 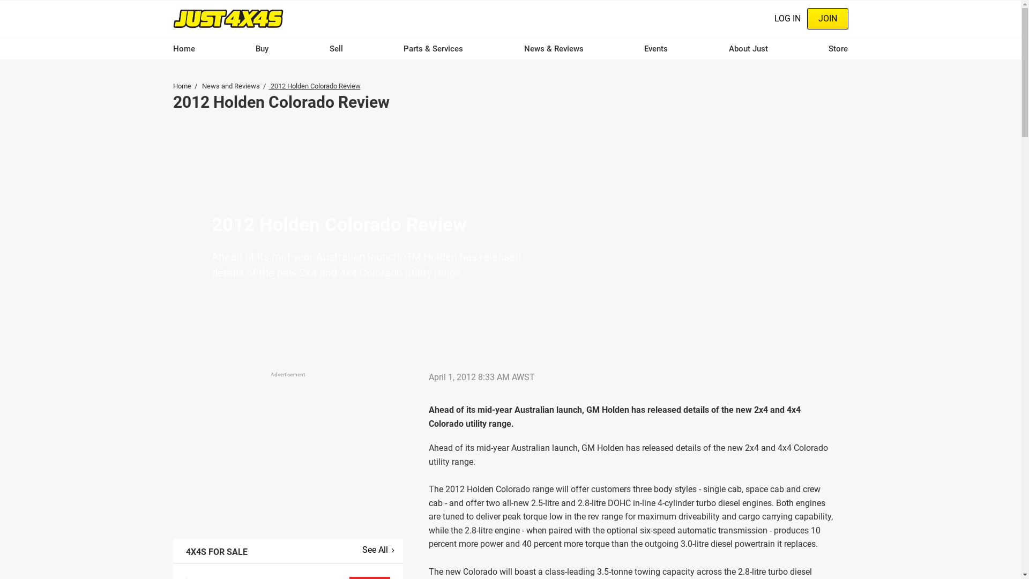 I want to click on Store, so click(x=838, y=49).